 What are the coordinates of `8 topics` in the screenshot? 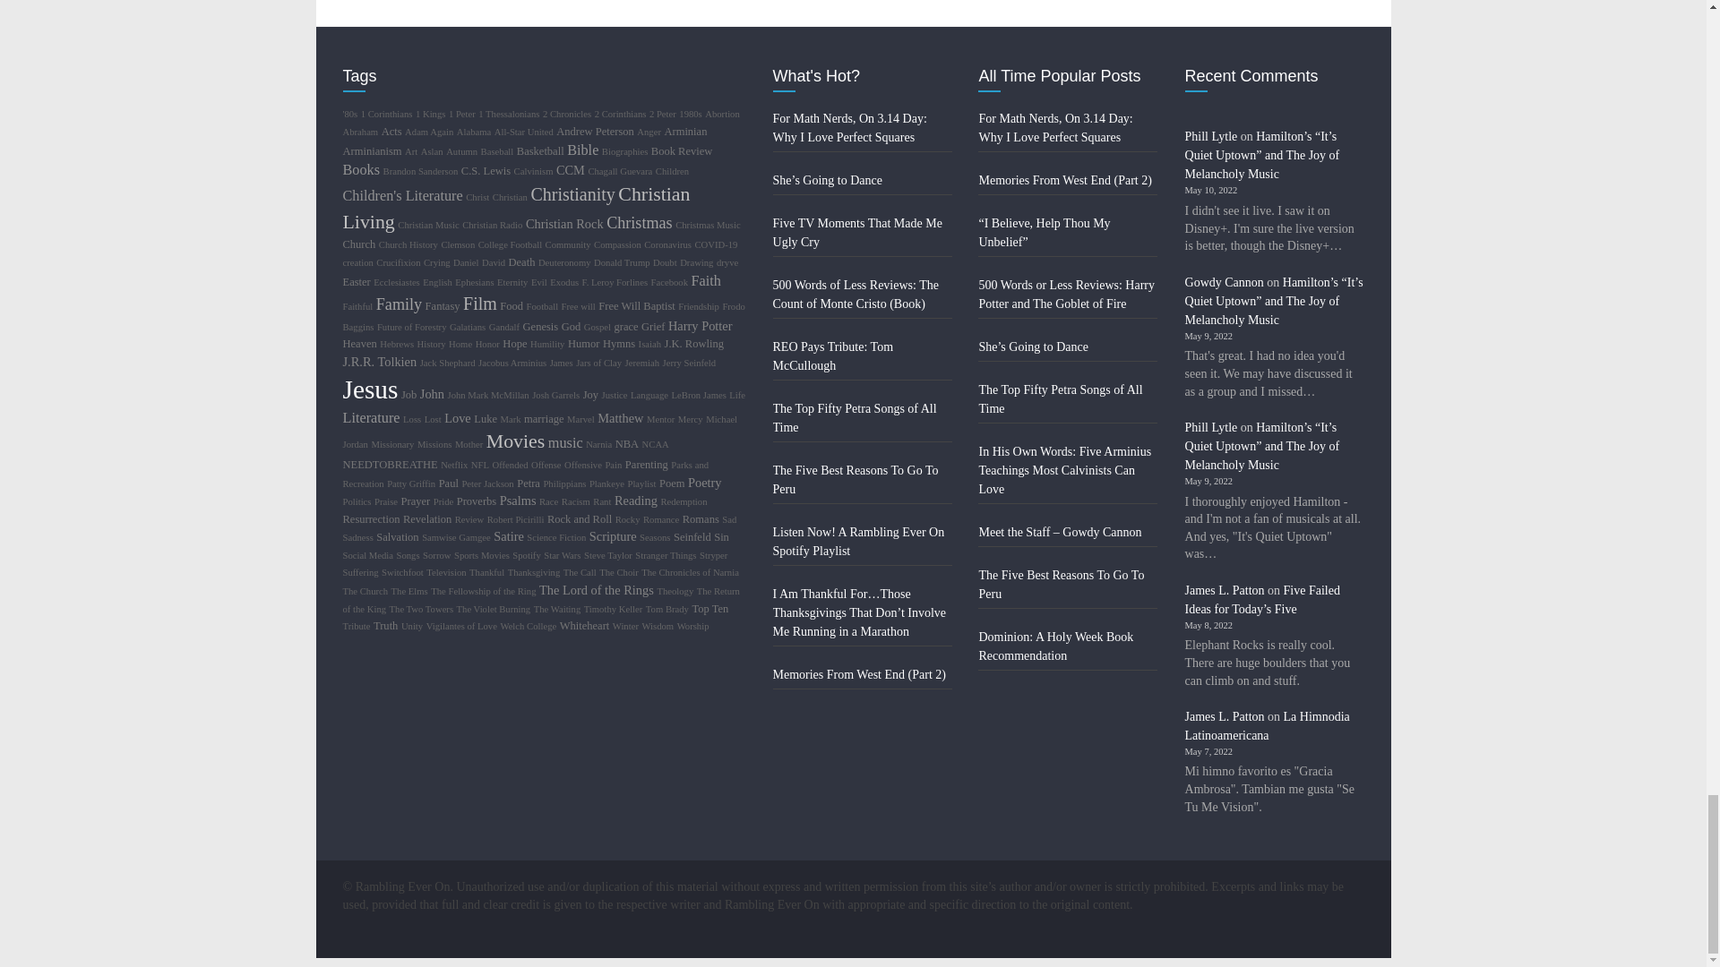 It's located at (387, 114).